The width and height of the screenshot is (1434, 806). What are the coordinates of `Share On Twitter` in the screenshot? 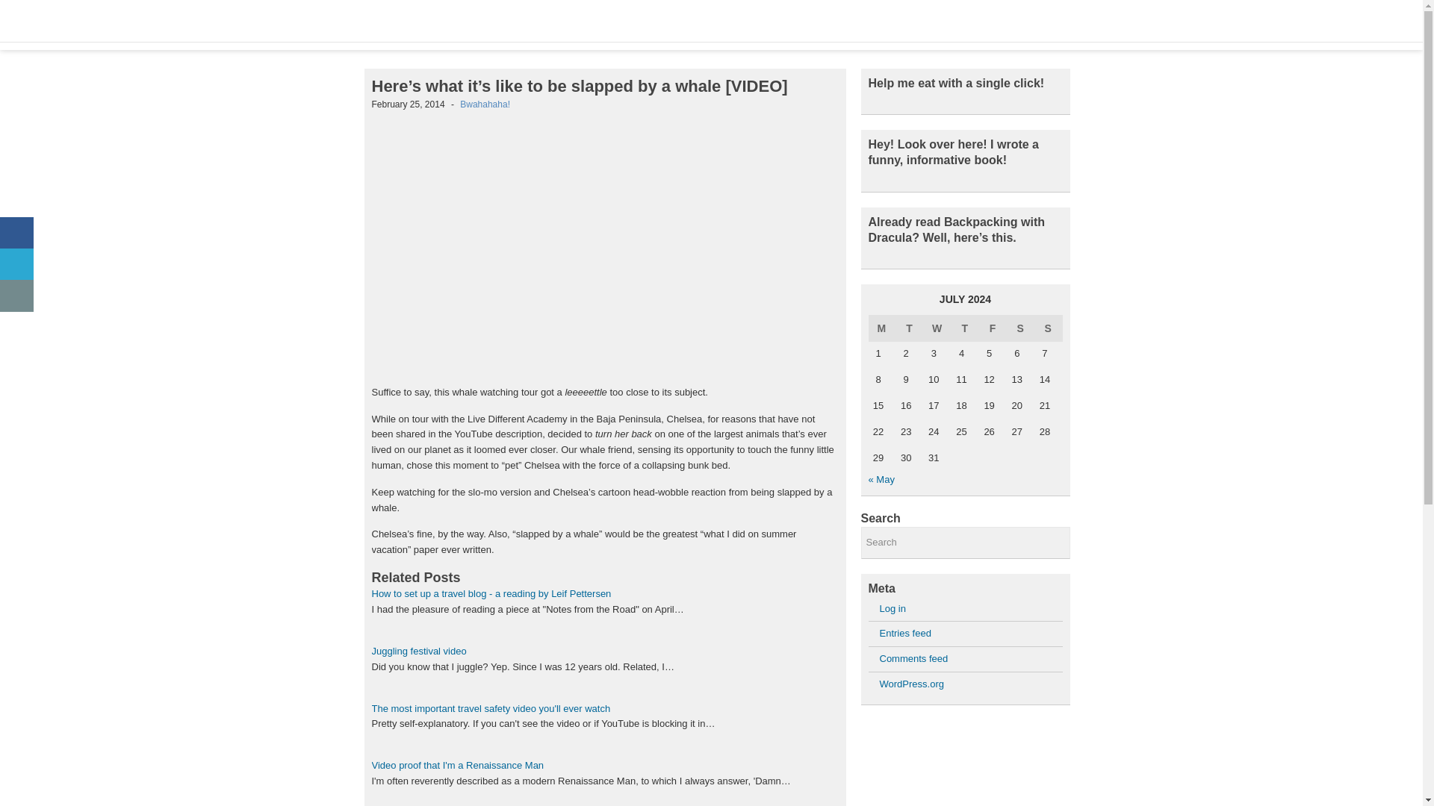 It's located at (16, 264).